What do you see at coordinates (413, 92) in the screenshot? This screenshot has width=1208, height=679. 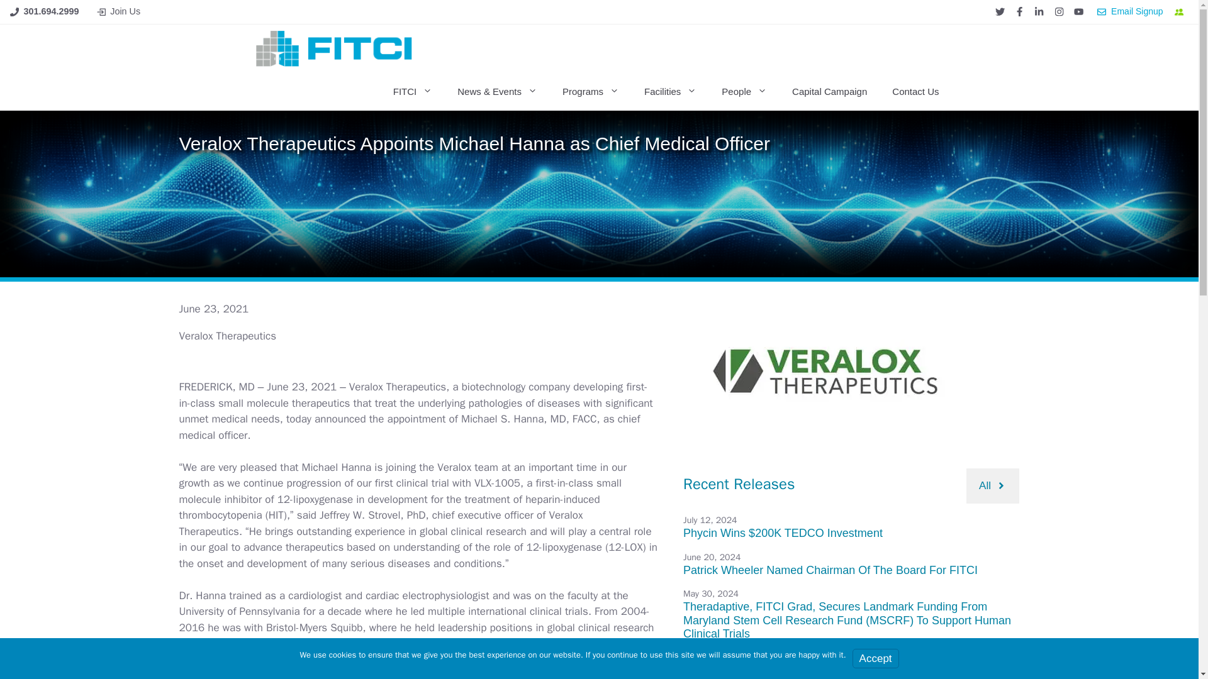 I see `FITCI` at bounding box center [413, 92].